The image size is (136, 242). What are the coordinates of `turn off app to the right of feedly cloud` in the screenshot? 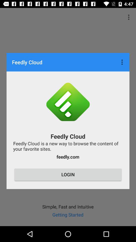 It's located at (123, 62).